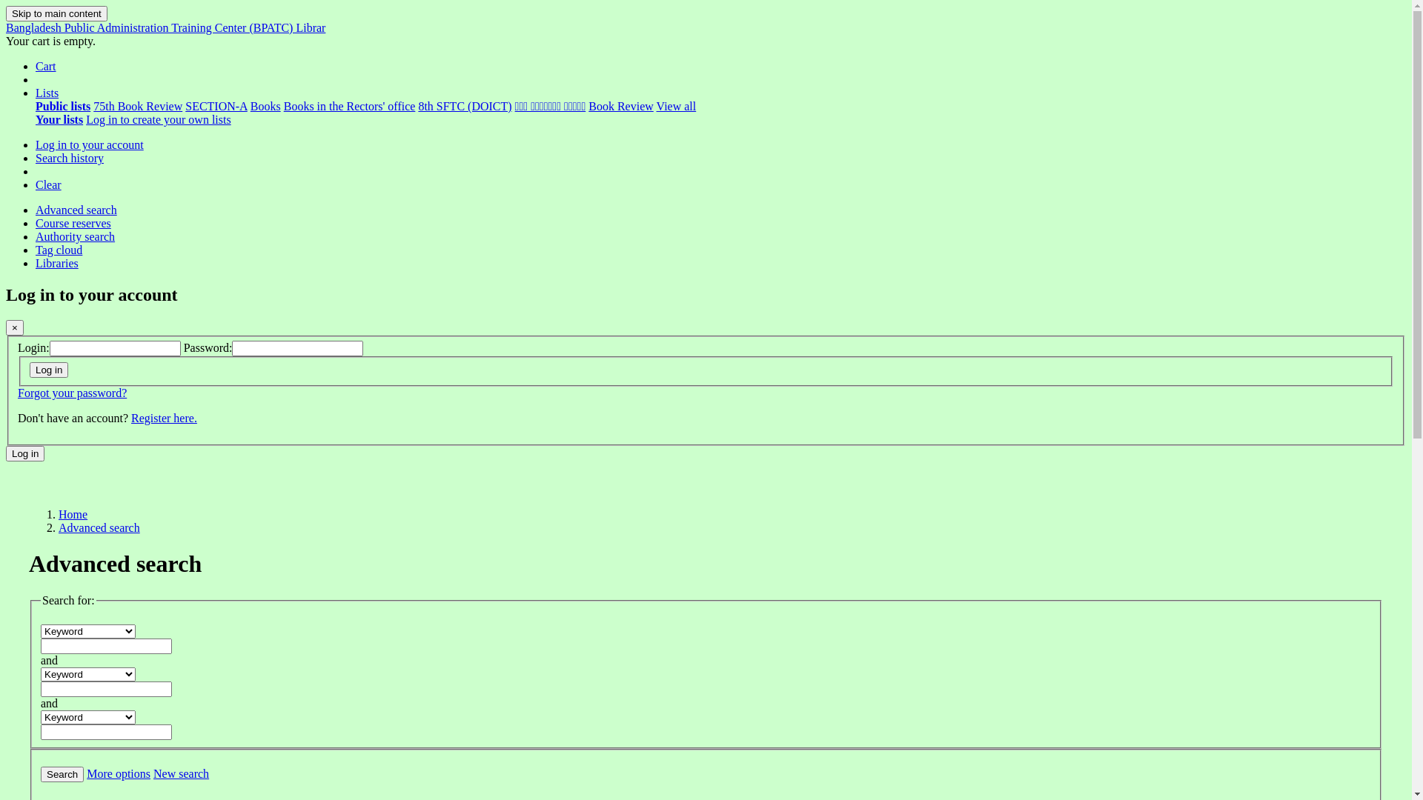 This screenshot has width=1423, height=800. What do you see at coordinates (47, 93) in the screenshot?
I see `Lists` at bounding box center [47, 93].